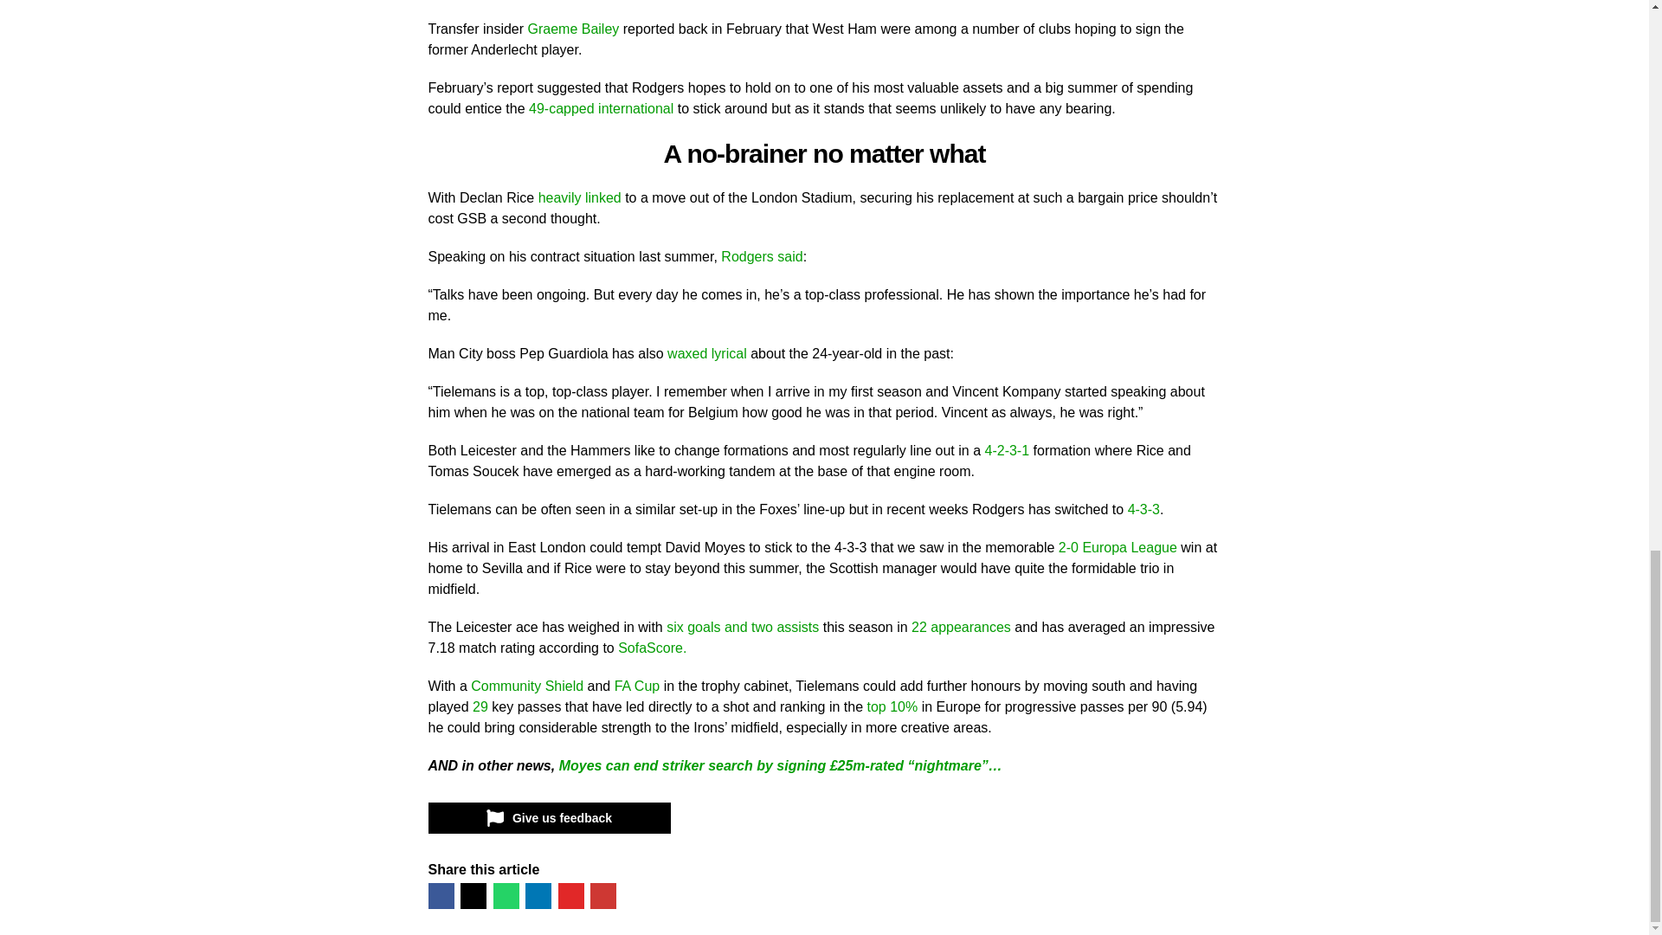 This screenshot has width=1662, height=935. What do you see at coordinates (601, 107) in the screenshot?
I see `49-capped international` at bounding box center [601, 107].